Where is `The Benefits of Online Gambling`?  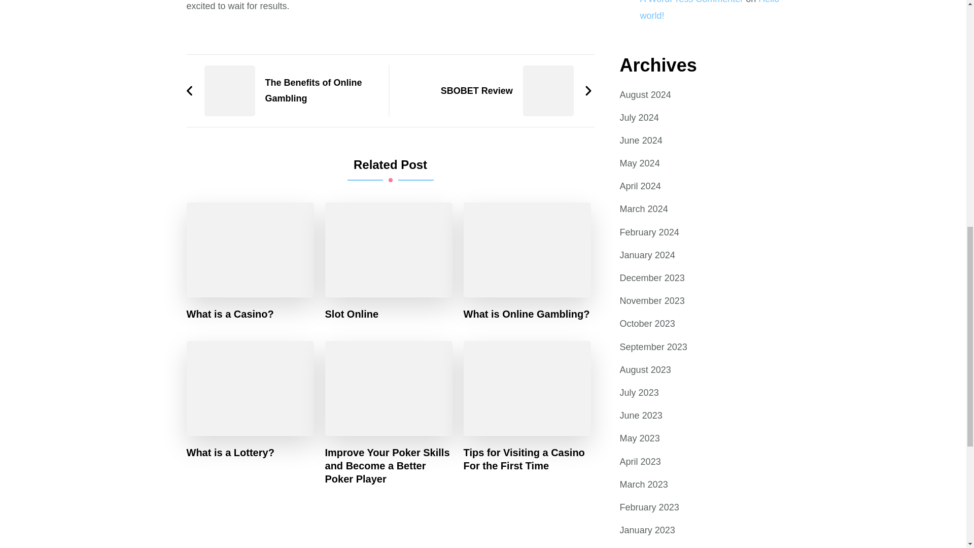
The Benefits of Online Gambling is located at coordinates (282, 90).